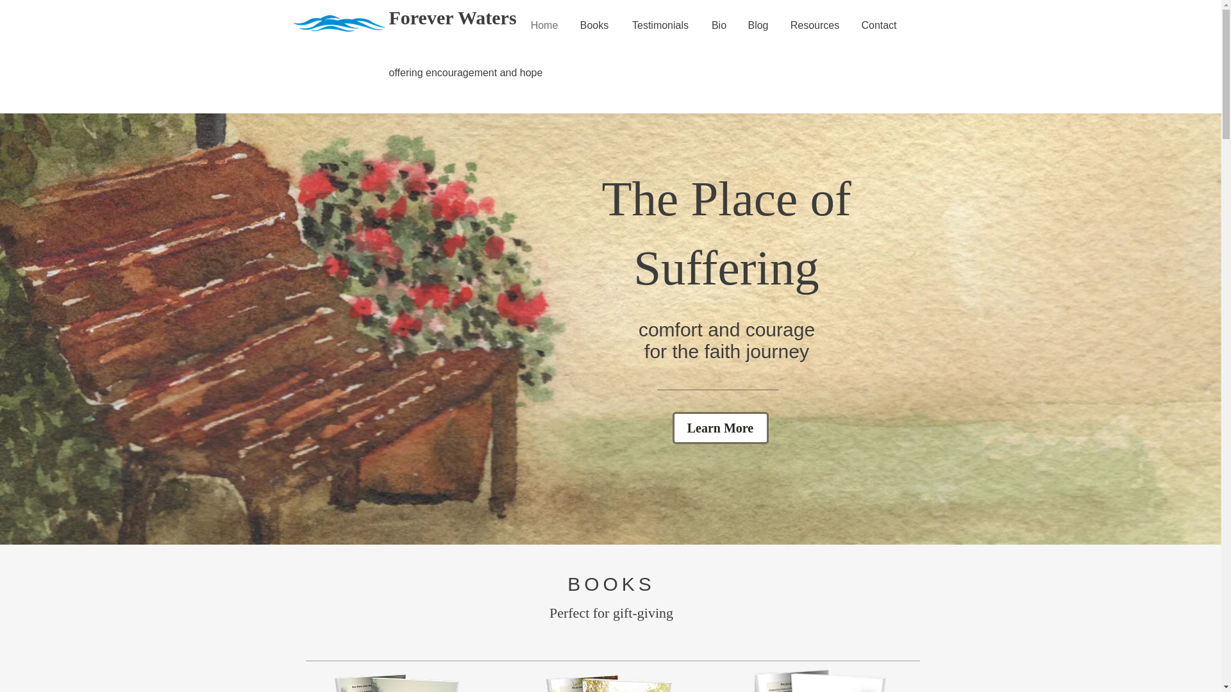  Describe the element at coordinates (544, 25) in the screenshot. I see `Home` at that location.